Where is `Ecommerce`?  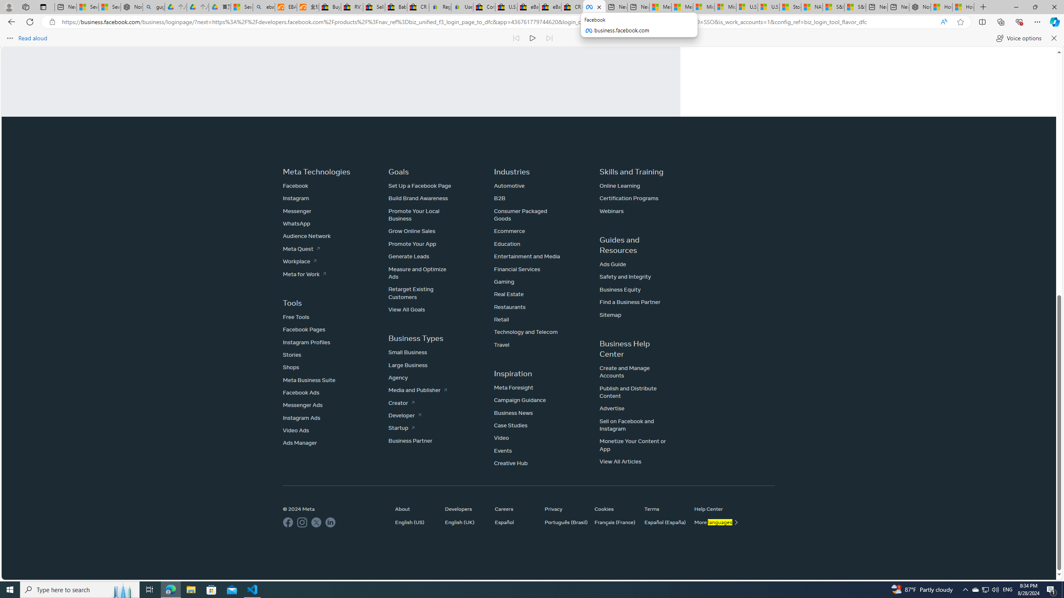
Ecommerce is located at coordinates (510, 231).